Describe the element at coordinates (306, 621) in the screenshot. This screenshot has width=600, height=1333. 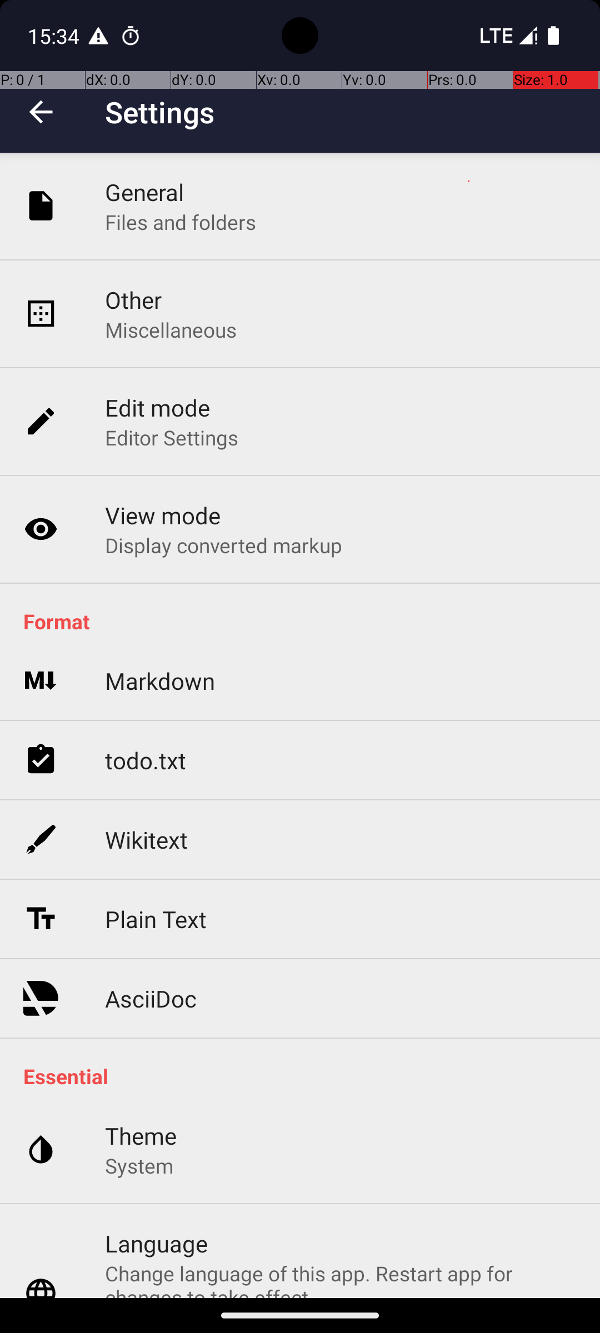
I see `Format` at that location.